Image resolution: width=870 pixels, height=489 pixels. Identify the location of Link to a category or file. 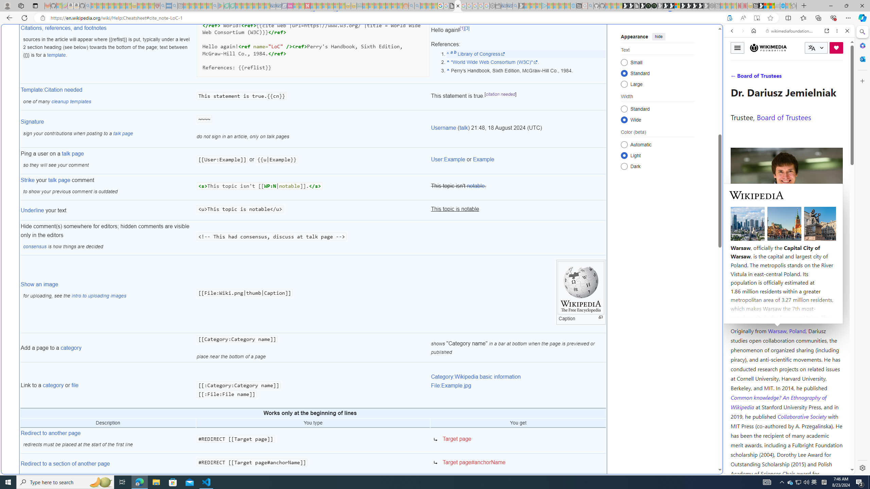
(108, 385).